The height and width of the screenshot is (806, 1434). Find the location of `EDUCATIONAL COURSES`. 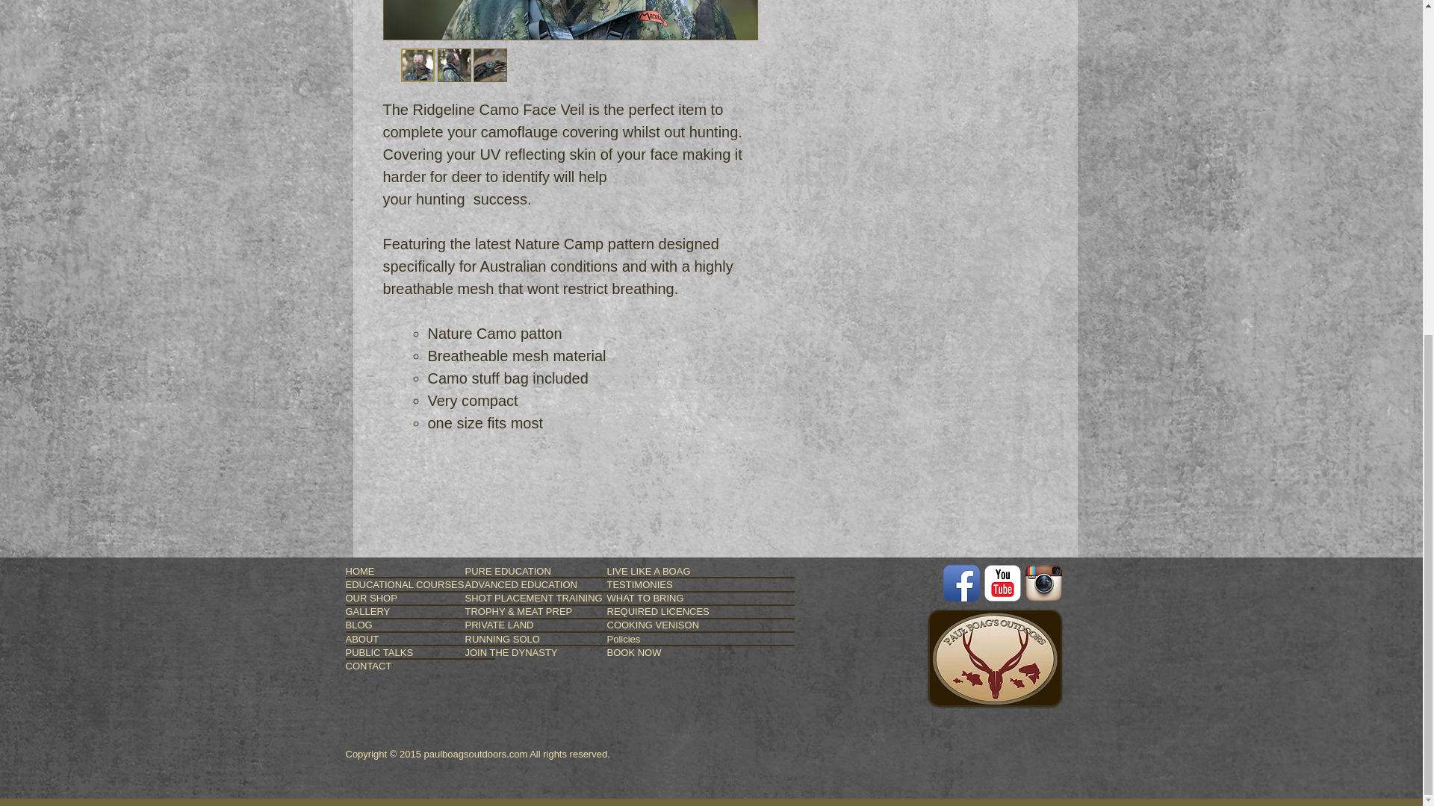

EDUCATIONAL COURSES is located at coordinates (420, 584).